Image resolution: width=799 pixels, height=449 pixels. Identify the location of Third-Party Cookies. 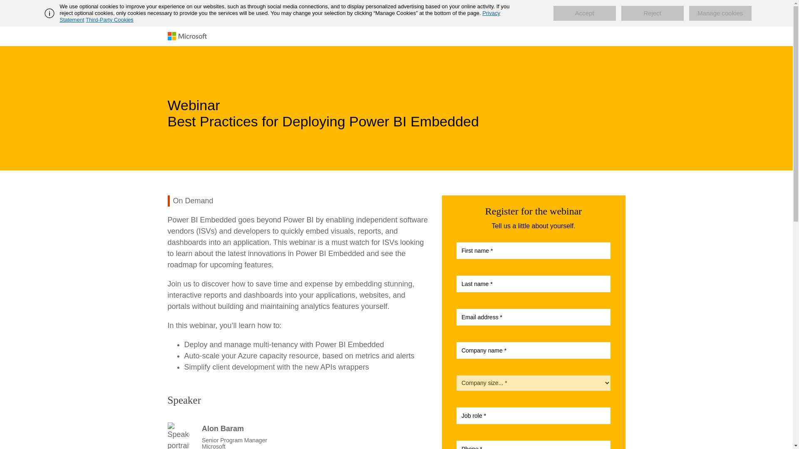
(109, 20).